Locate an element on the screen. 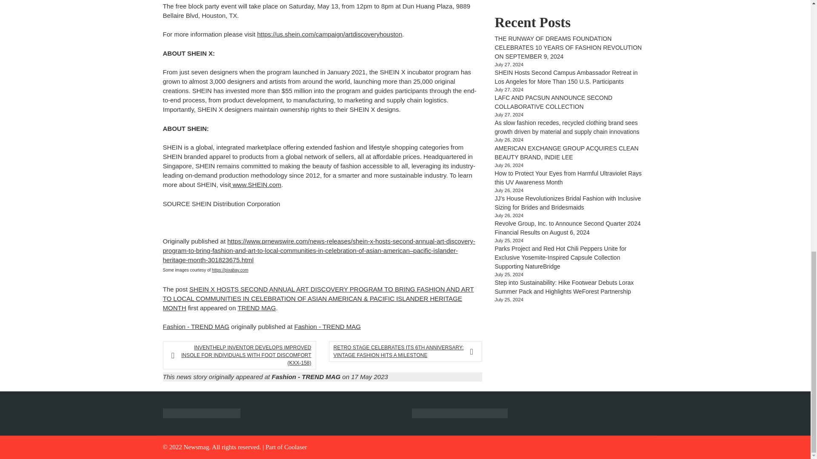 This screenshot has height=459, width=817. Fashion - TREND MAG on 17 May 2023 is located at coordinates (329, 377).